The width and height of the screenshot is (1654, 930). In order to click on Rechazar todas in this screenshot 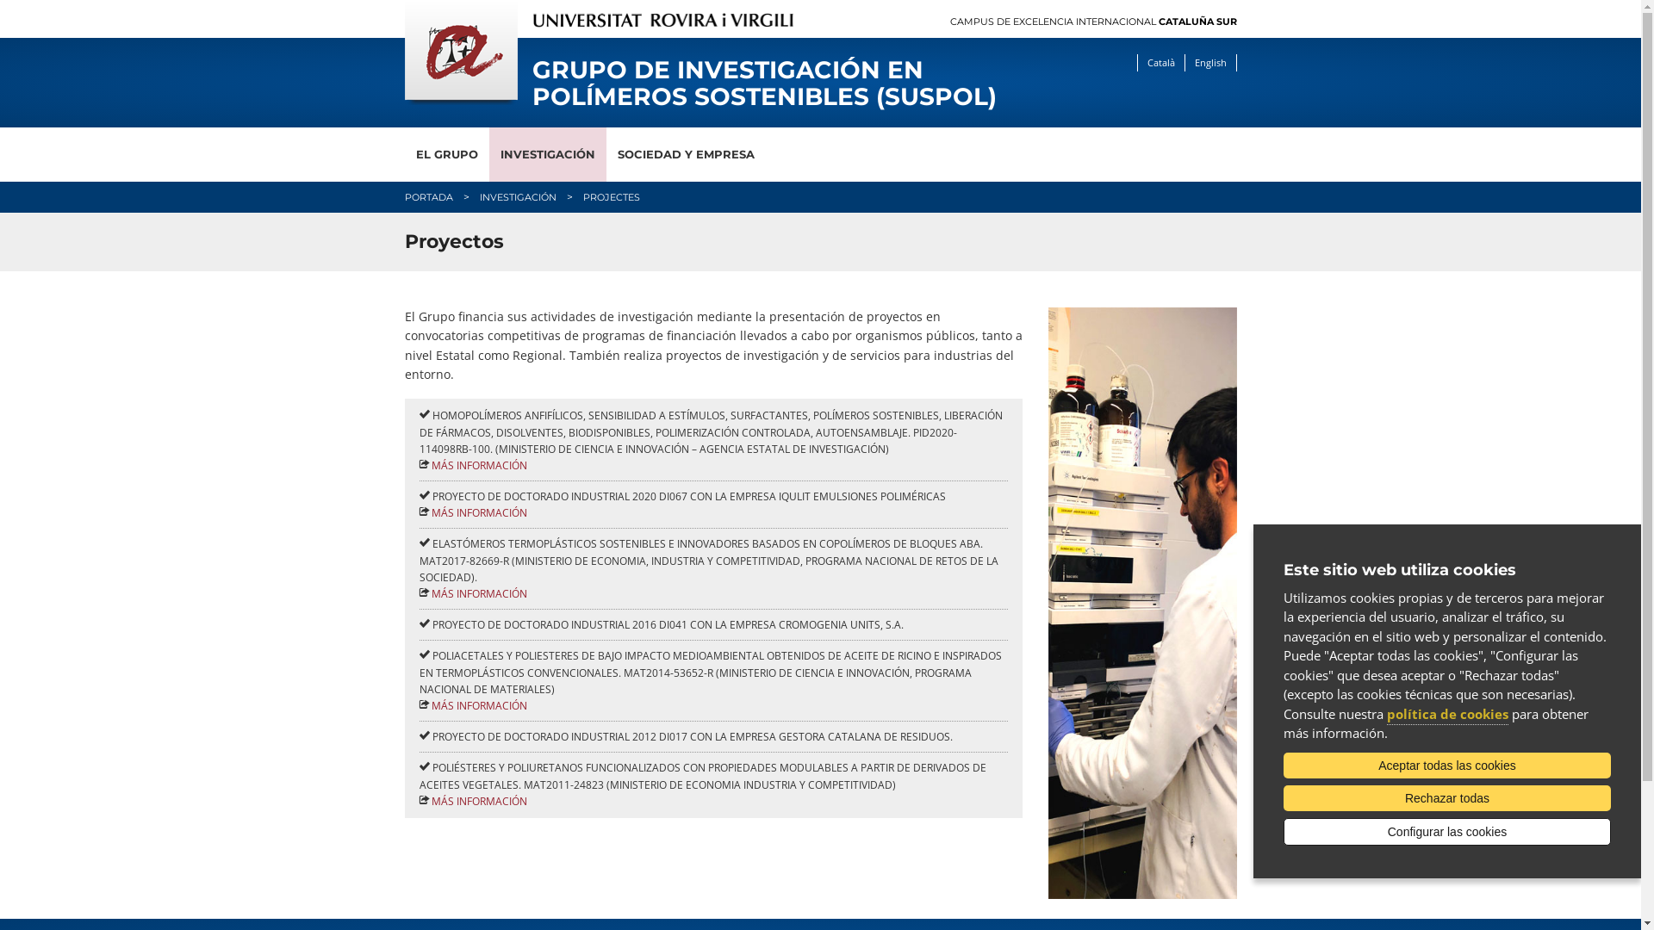, I will do `click(1447, 798)`.